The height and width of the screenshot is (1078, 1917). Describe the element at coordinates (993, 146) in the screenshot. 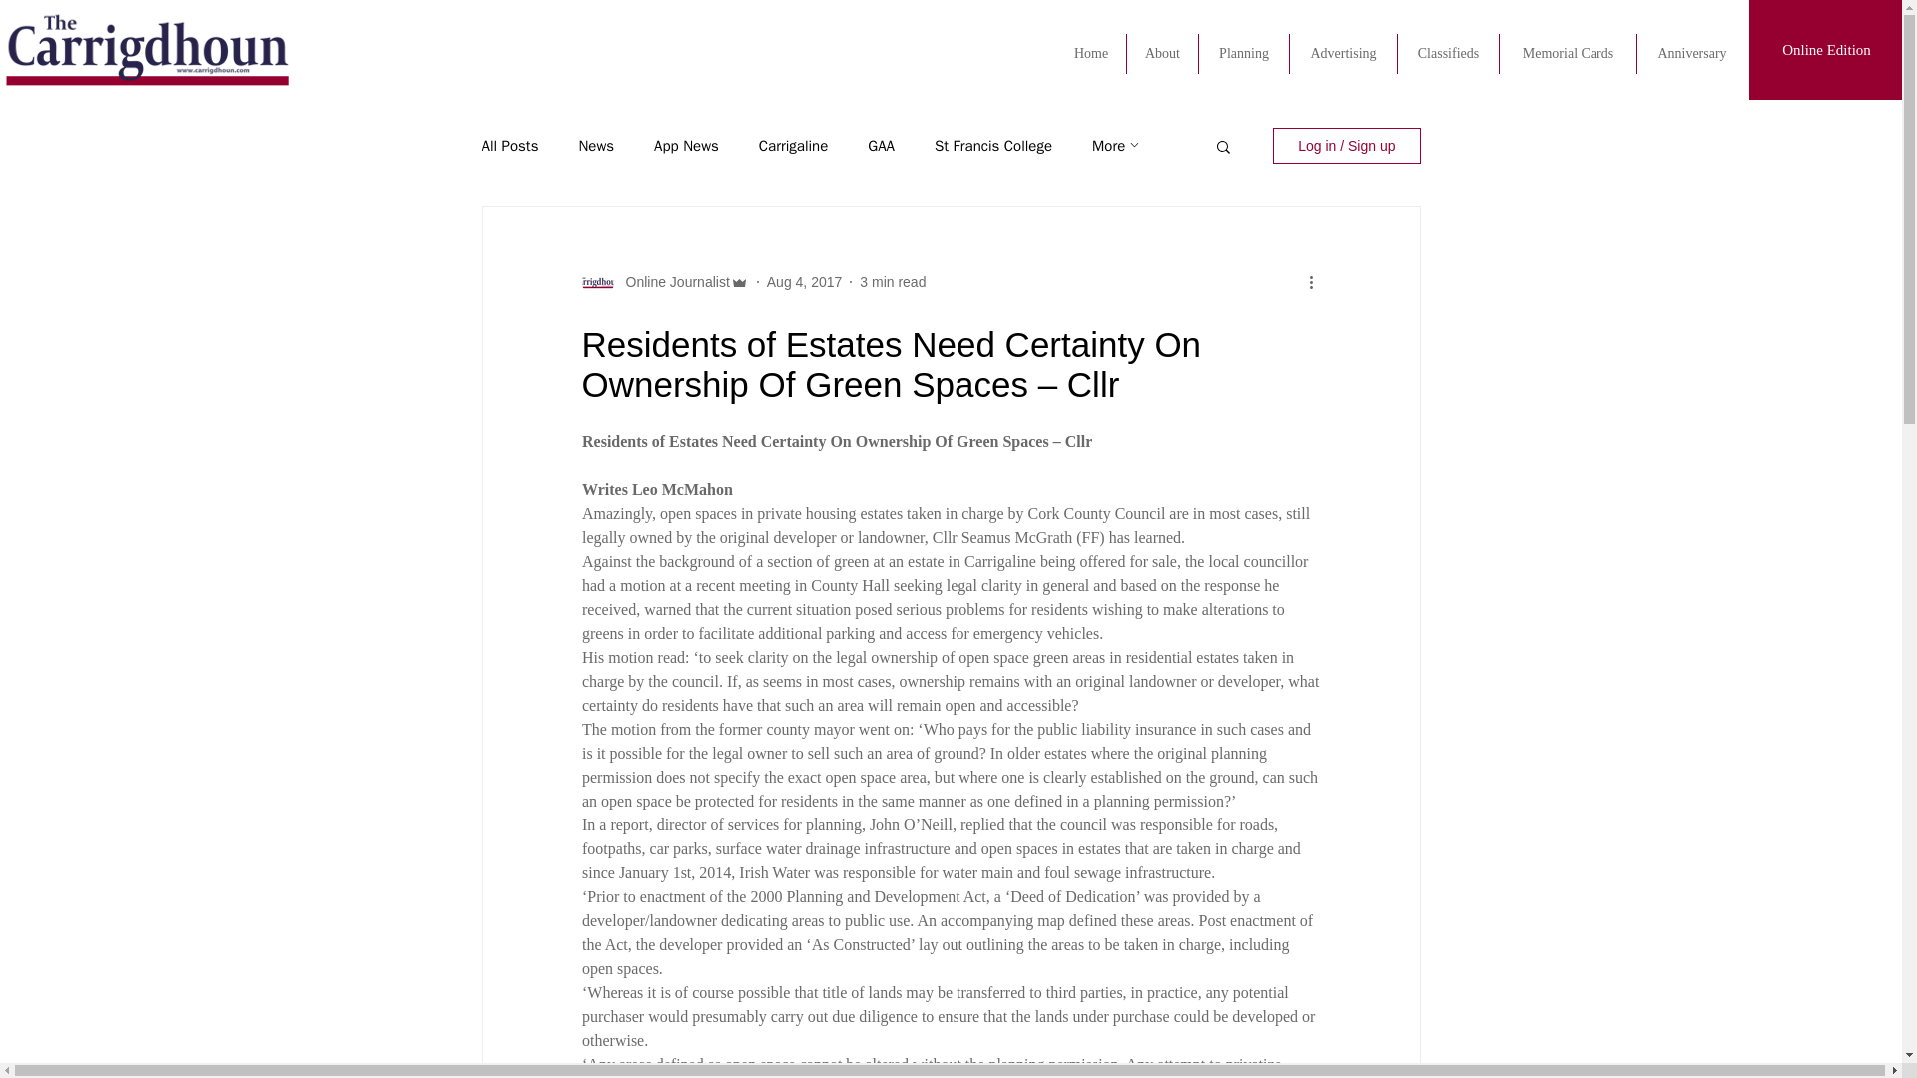

I see `St Francis College` at that location.